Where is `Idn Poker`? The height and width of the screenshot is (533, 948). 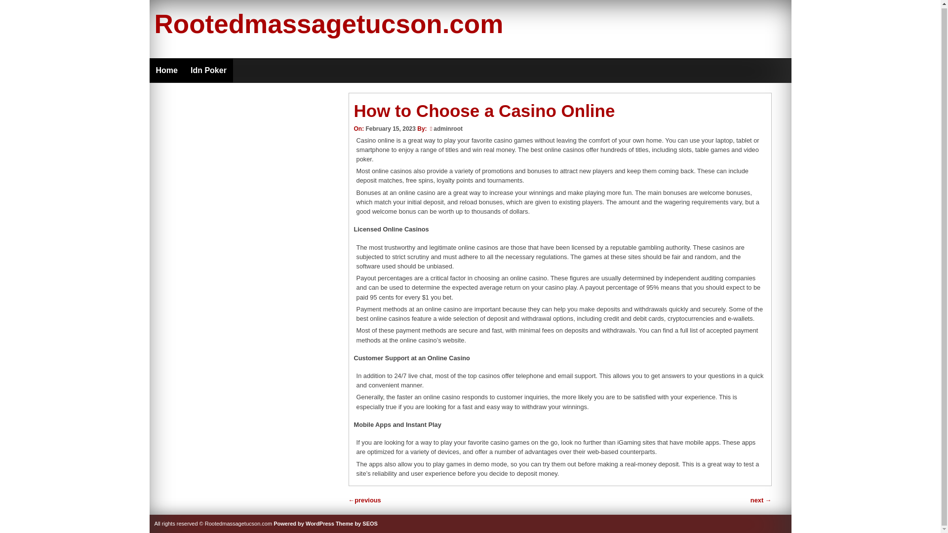
Idn Poker is located at coordinates (208, 70).